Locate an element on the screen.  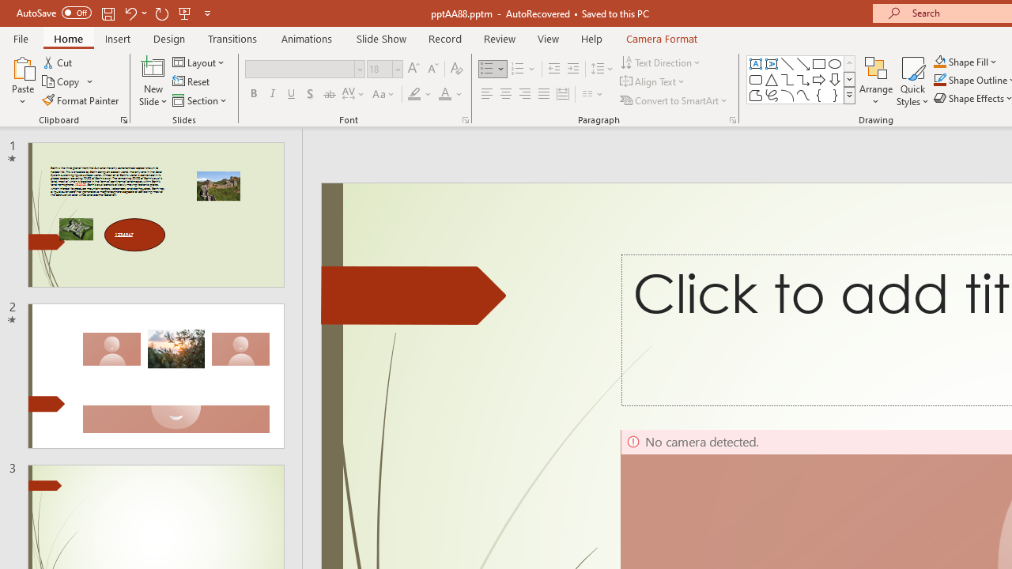
Review is located at coordinates (499, 38).